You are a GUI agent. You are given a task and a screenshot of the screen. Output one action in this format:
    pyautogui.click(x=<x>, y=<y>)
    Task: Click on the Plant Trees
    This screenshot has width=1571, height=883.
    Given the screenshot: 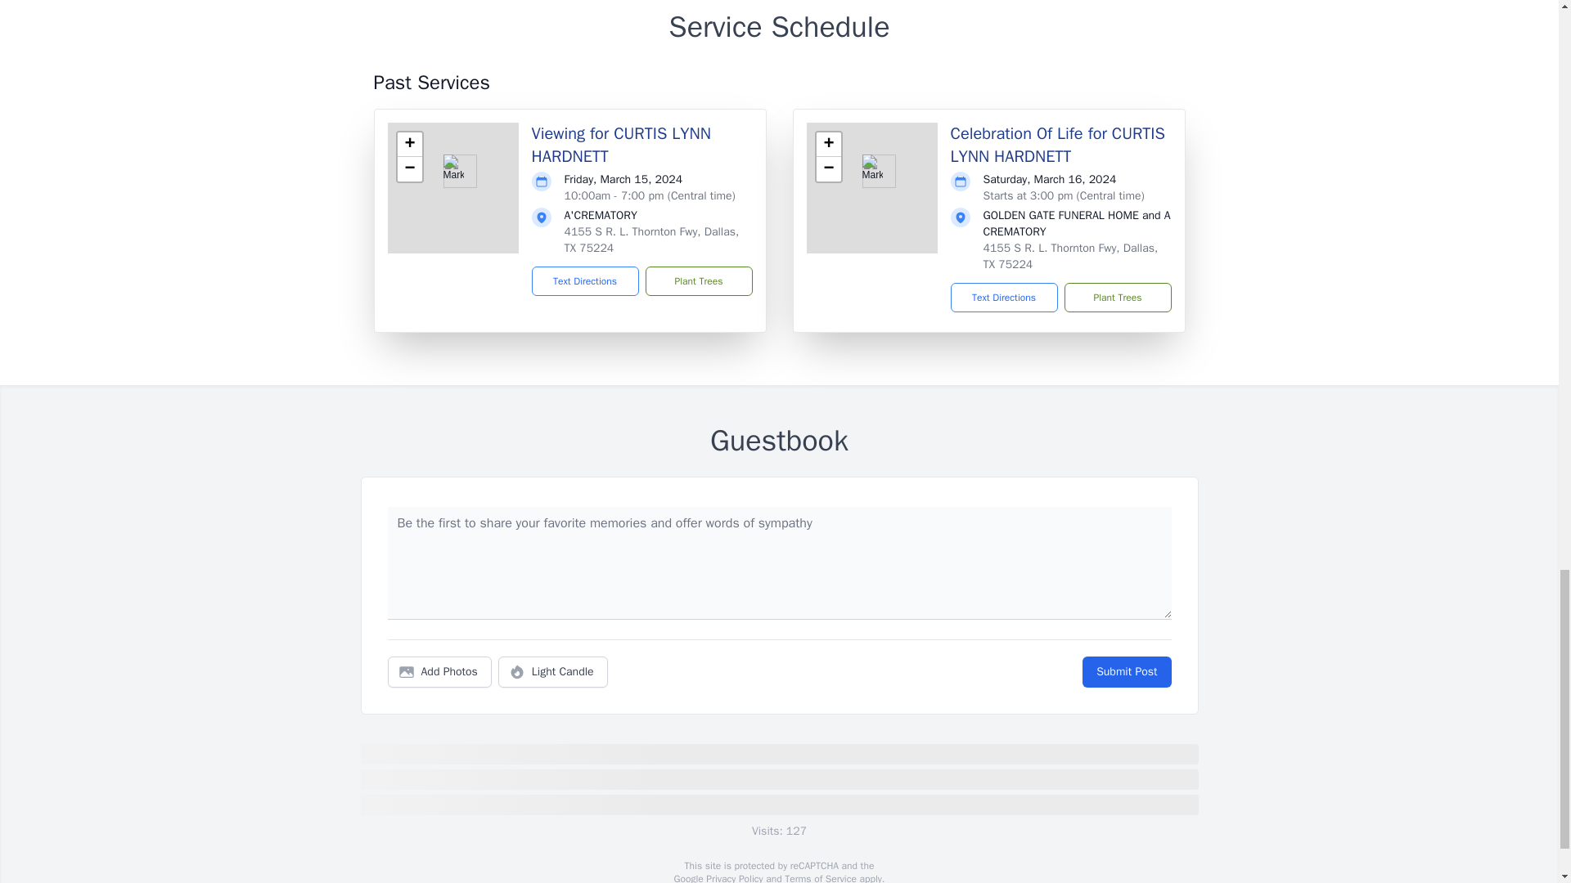 What is the action you would take?
    pyautogui.click(x=1116, y=298)
    